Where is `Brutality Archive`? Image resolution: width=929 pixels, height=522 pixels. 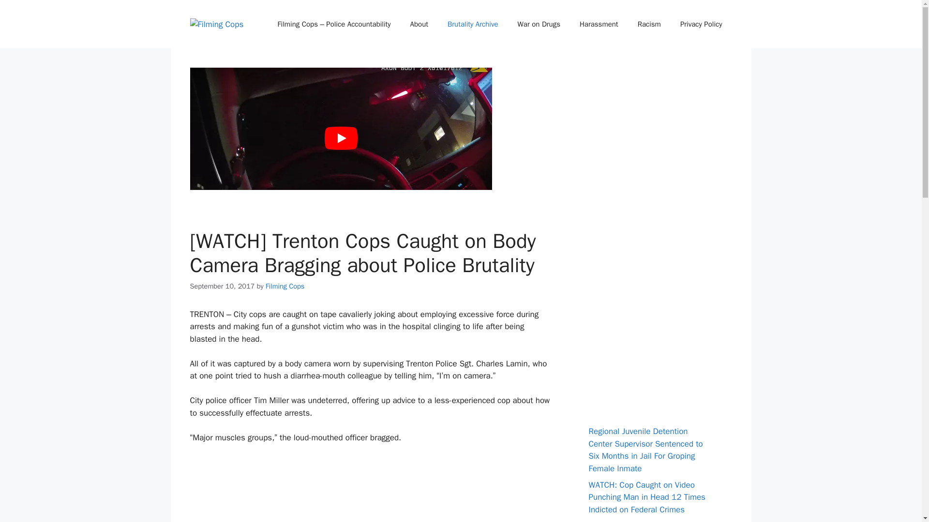
Brutality Archive is located at coordinates (473, 24).